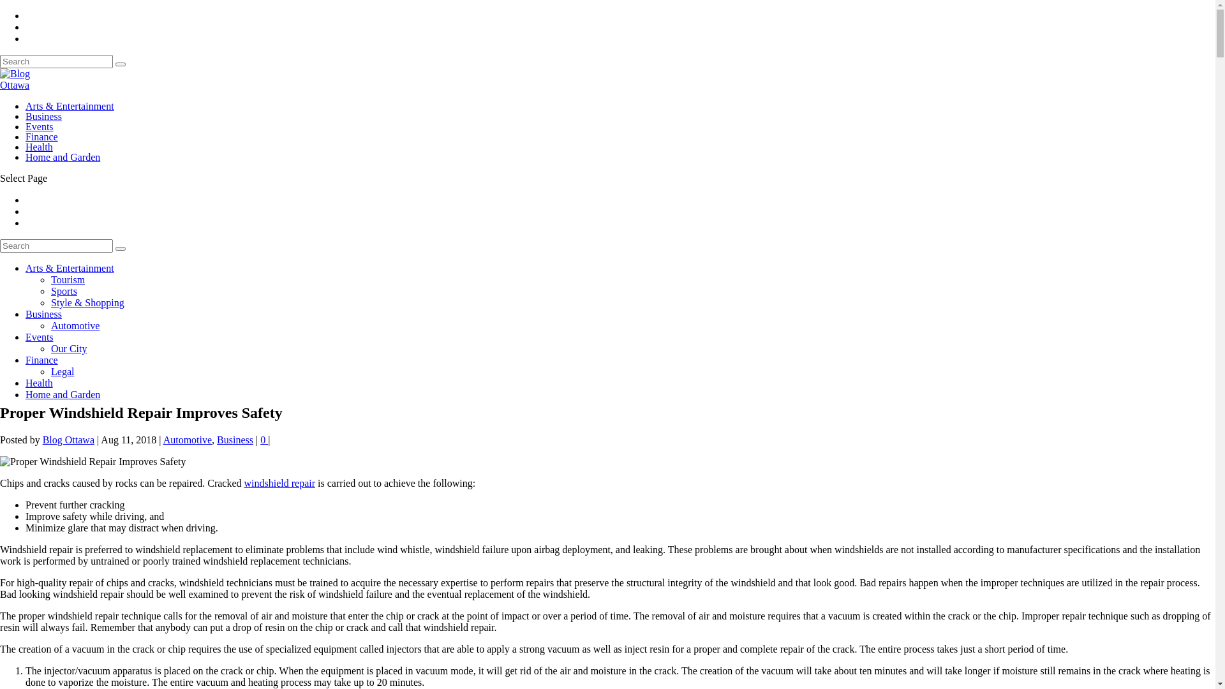 Image resolution: width=1225 pixels, height=689 pixels. I want to click on Business, so click(43, 116).